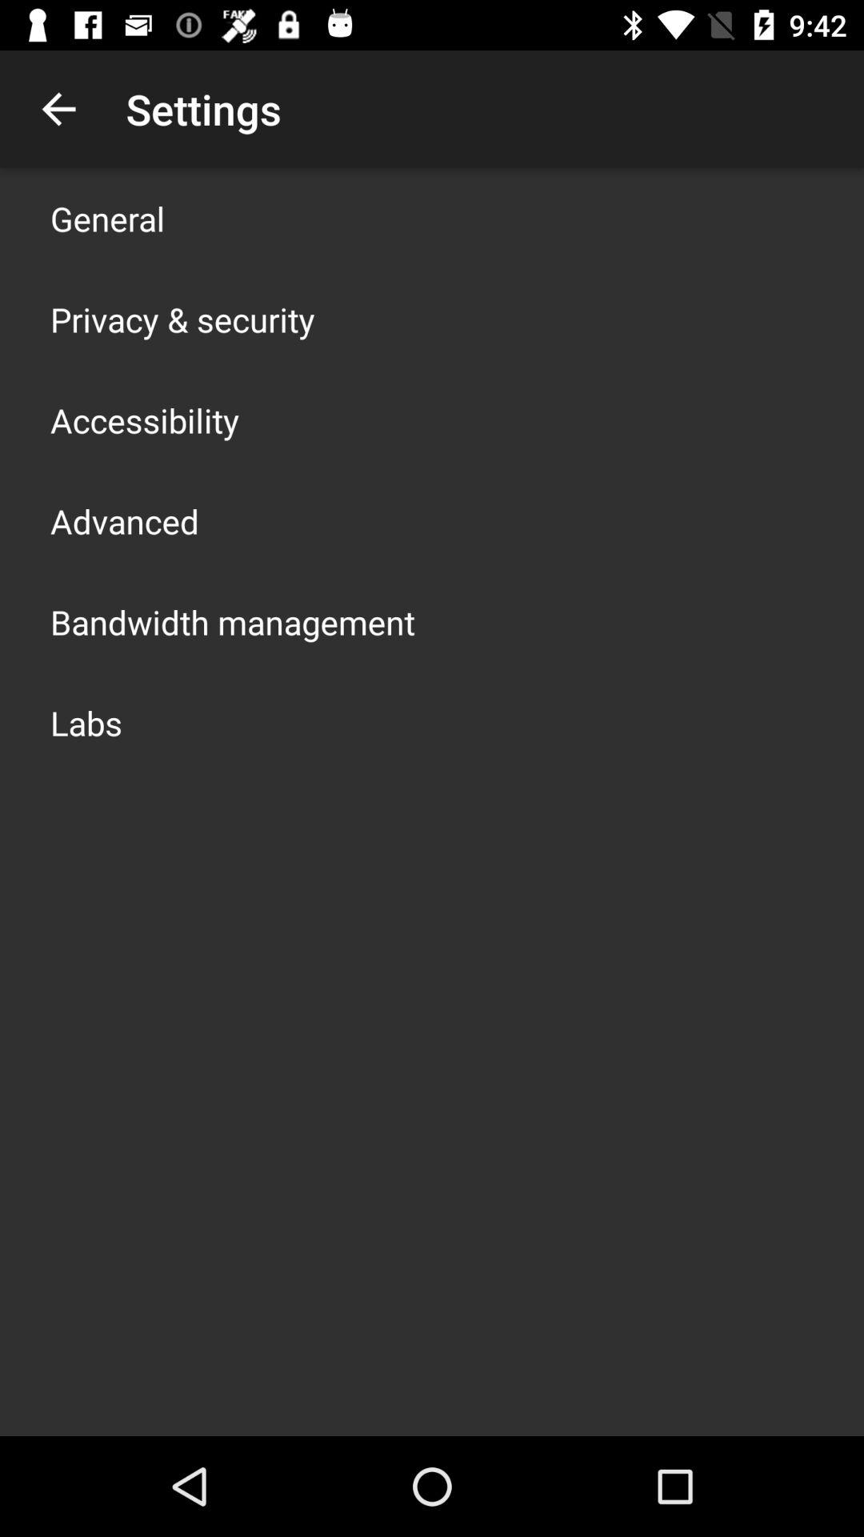 The image size is (864, 1537). I want to click on tap the item above labs icon, so click(233, 621).